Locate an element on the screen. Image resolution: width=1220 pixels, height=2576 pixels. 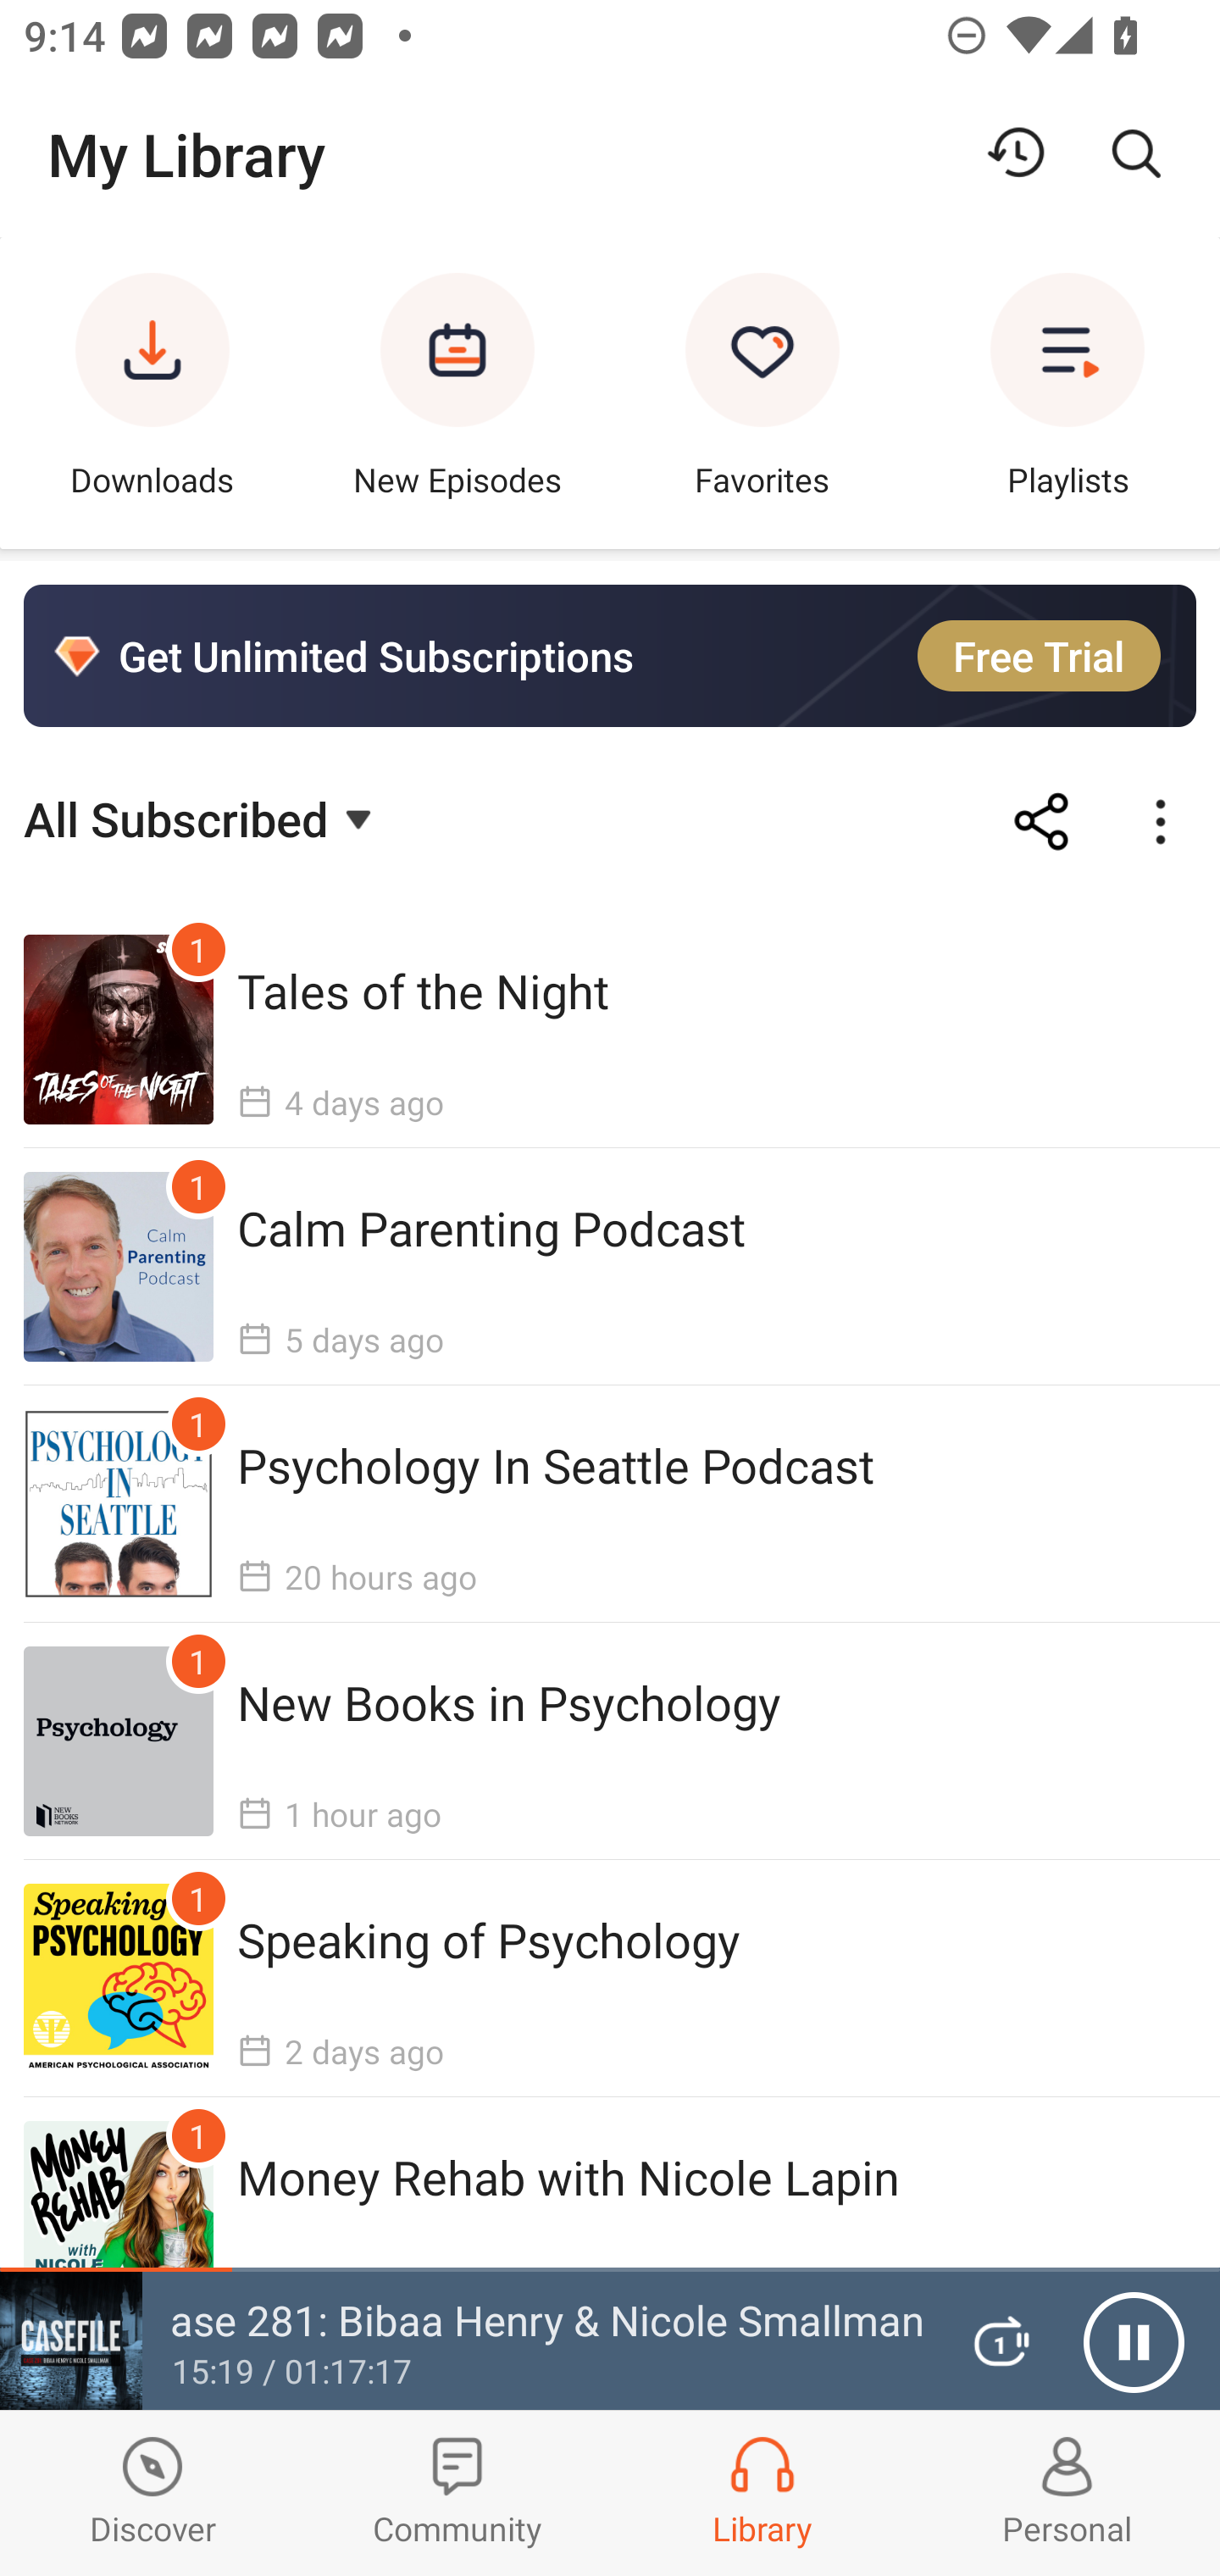
Playlists is located at coordinates (1067, 392).